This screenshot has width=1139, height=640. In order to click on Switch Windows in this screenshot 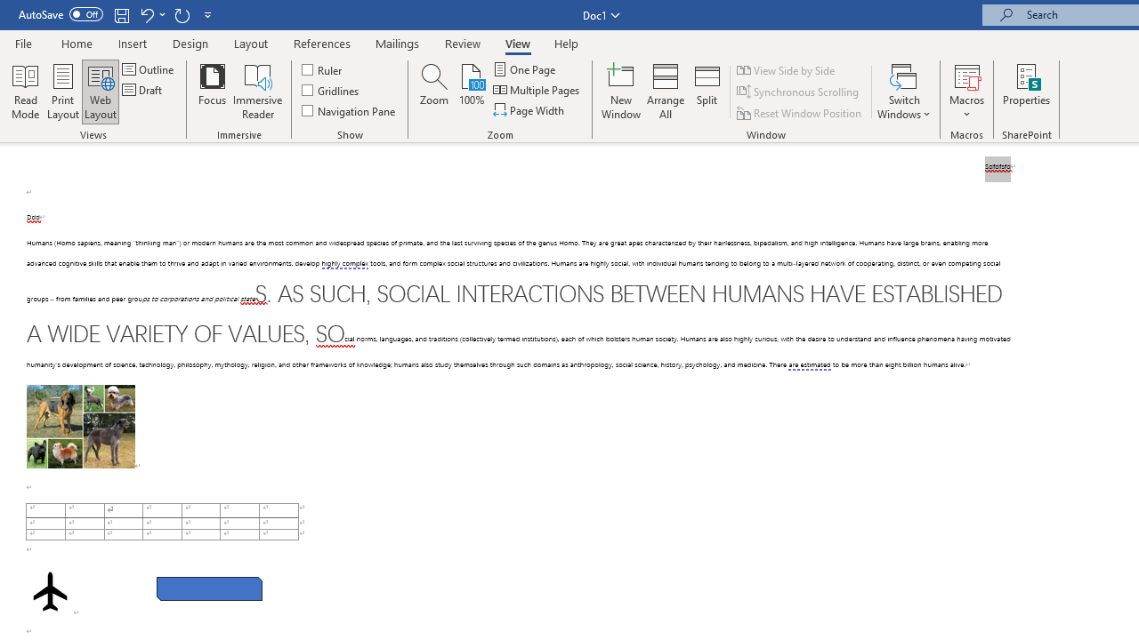, I will do `click(904, 91)`.